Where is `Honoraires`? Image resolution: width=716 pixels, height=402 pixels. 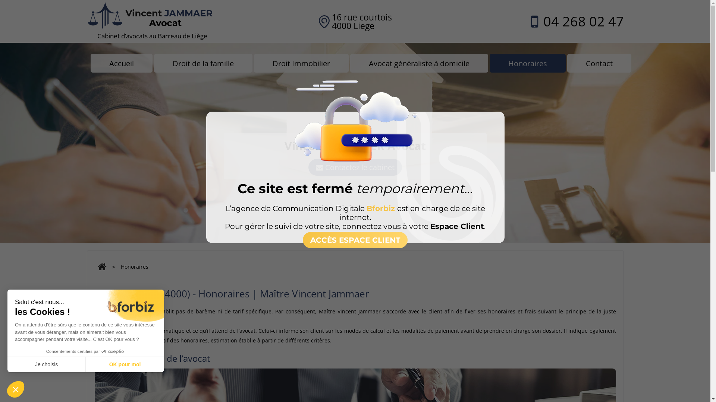
Honoraires is located at coordinates (527, 63).